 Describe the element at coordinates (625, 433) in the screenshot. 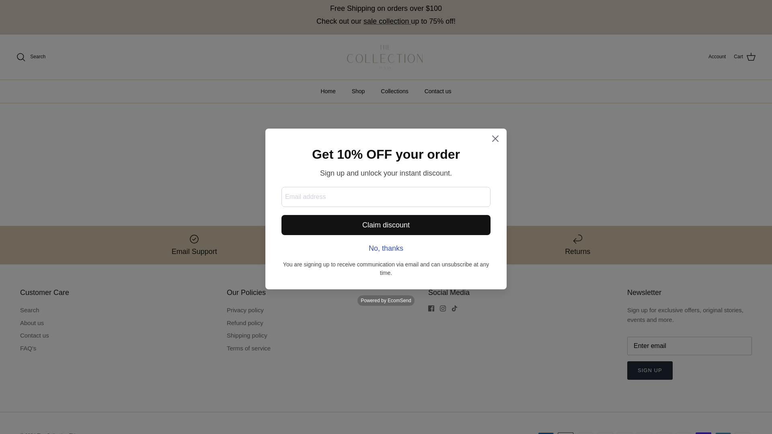

I see `Meta Pay` at that location.